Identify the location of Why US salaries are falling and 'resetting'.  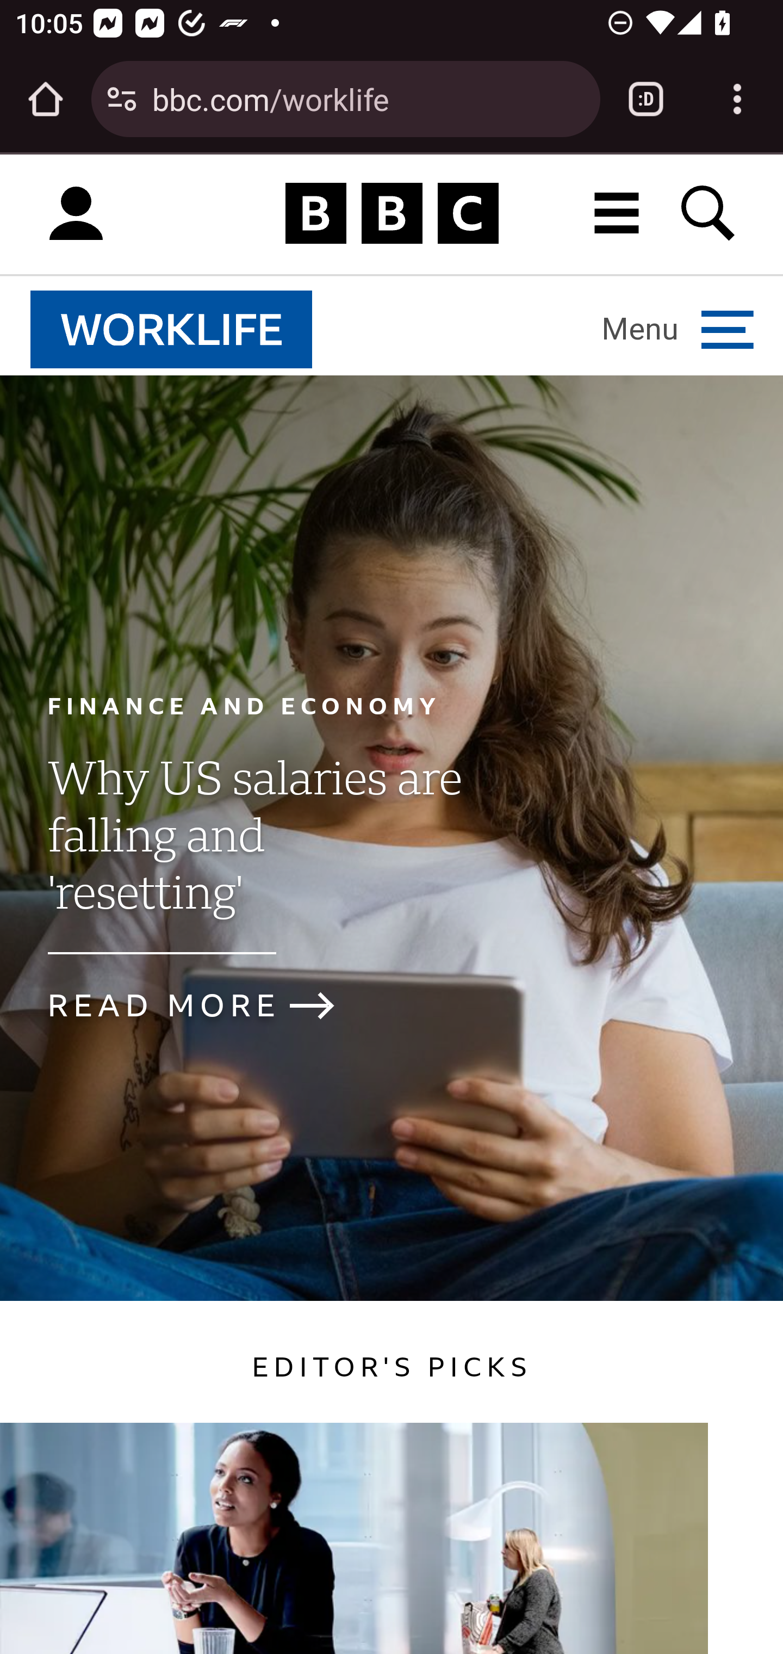
(253, 853).